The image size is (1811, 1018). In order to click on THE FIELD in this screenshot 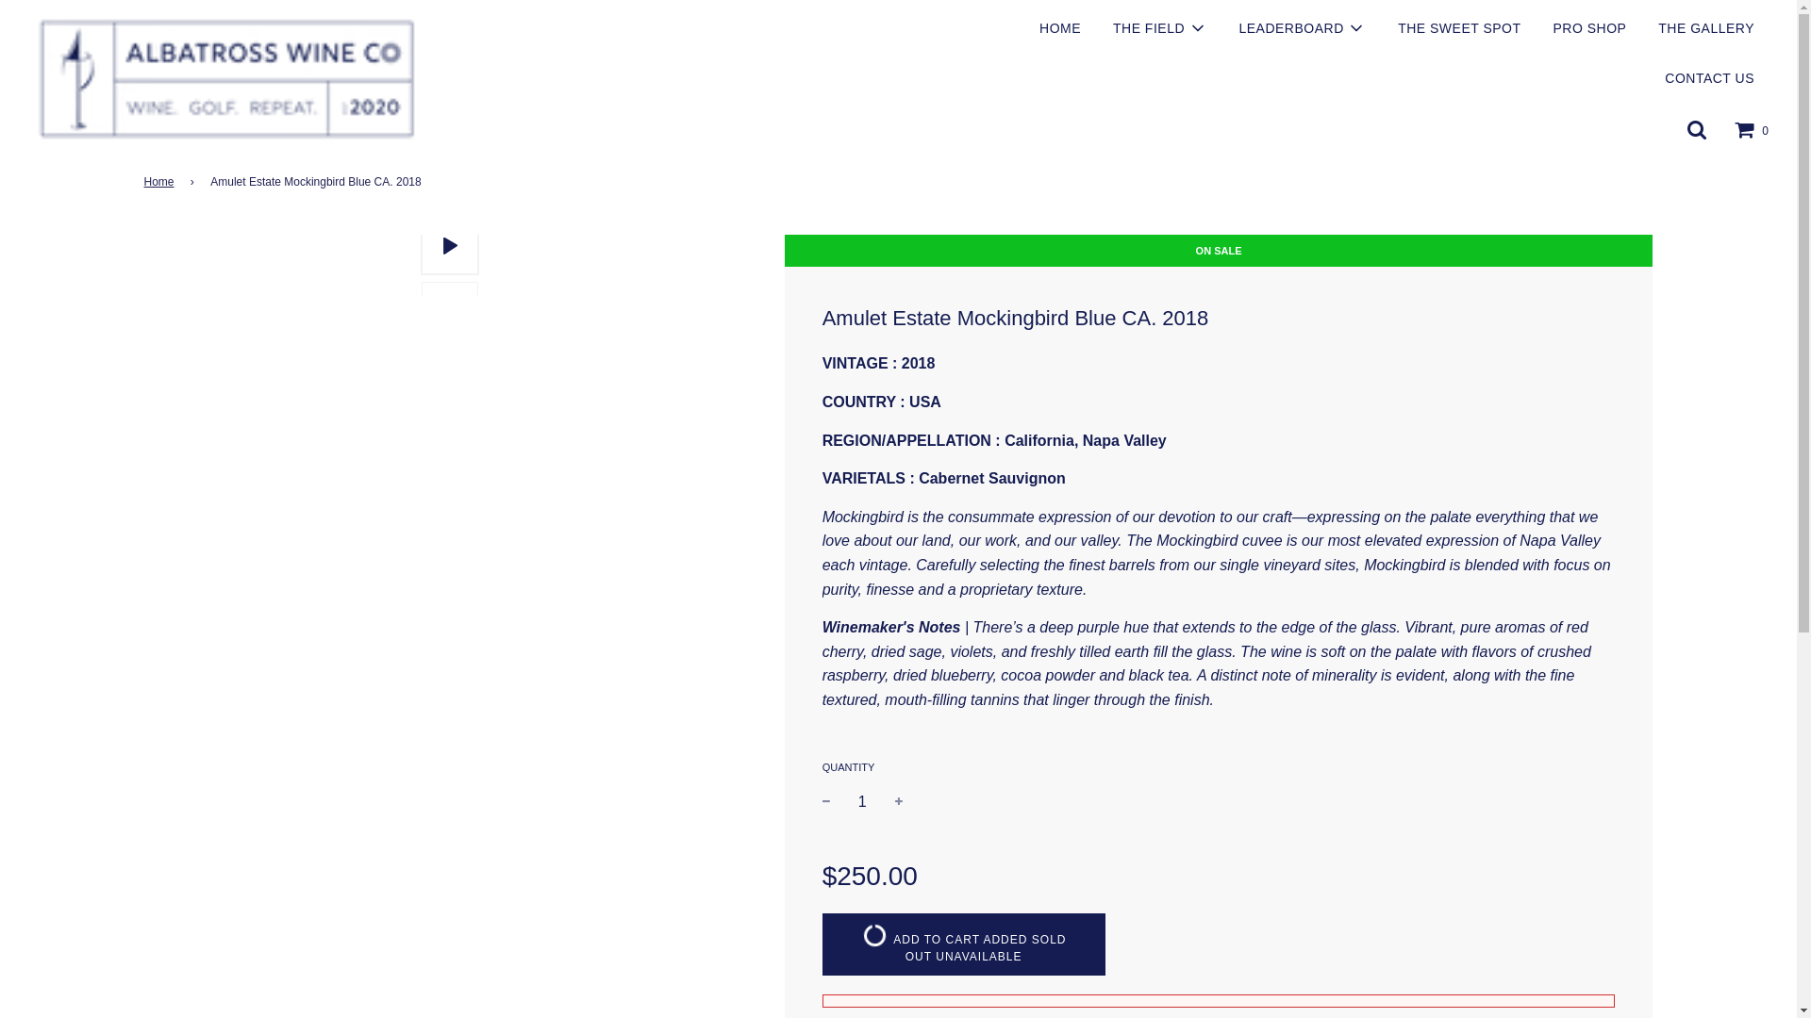, I will do `click(1706, 28)`.